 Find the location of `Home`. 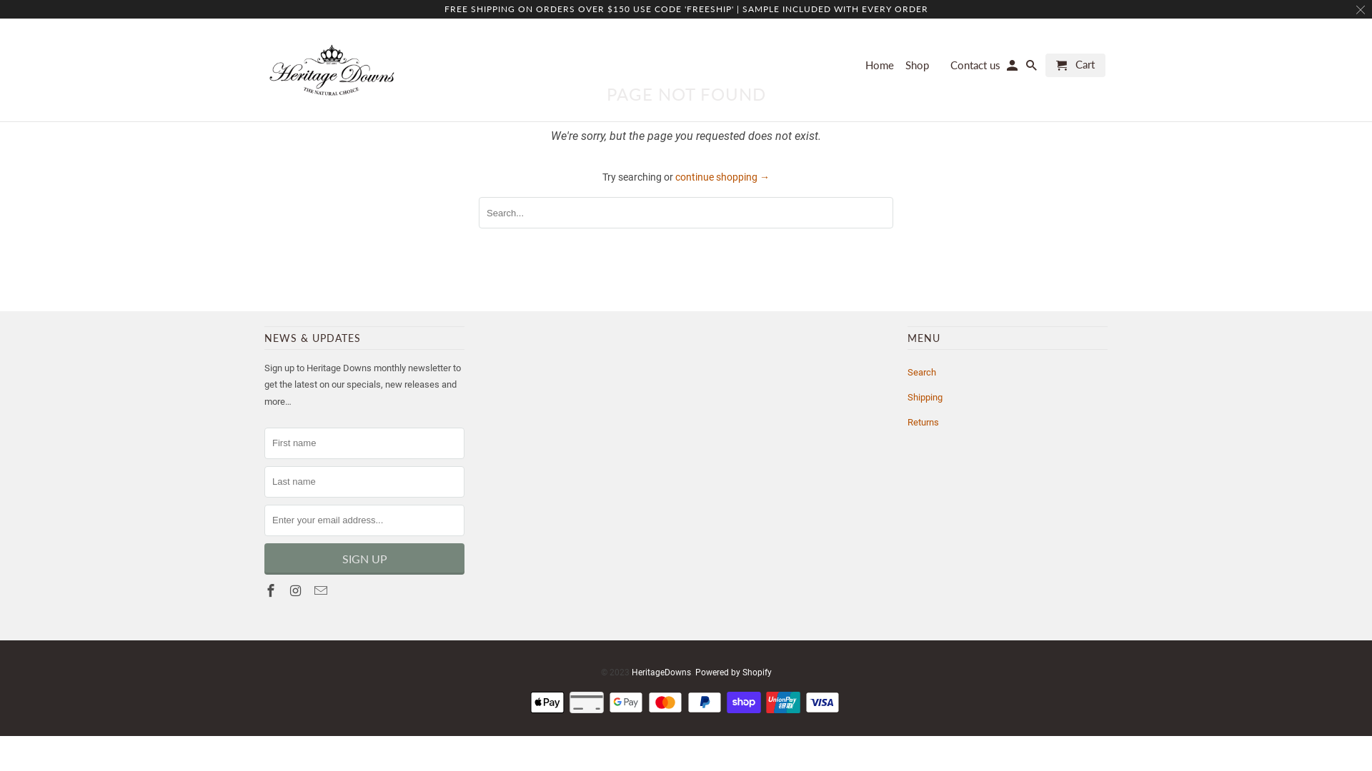

Home is located at coordinates (880, 69).